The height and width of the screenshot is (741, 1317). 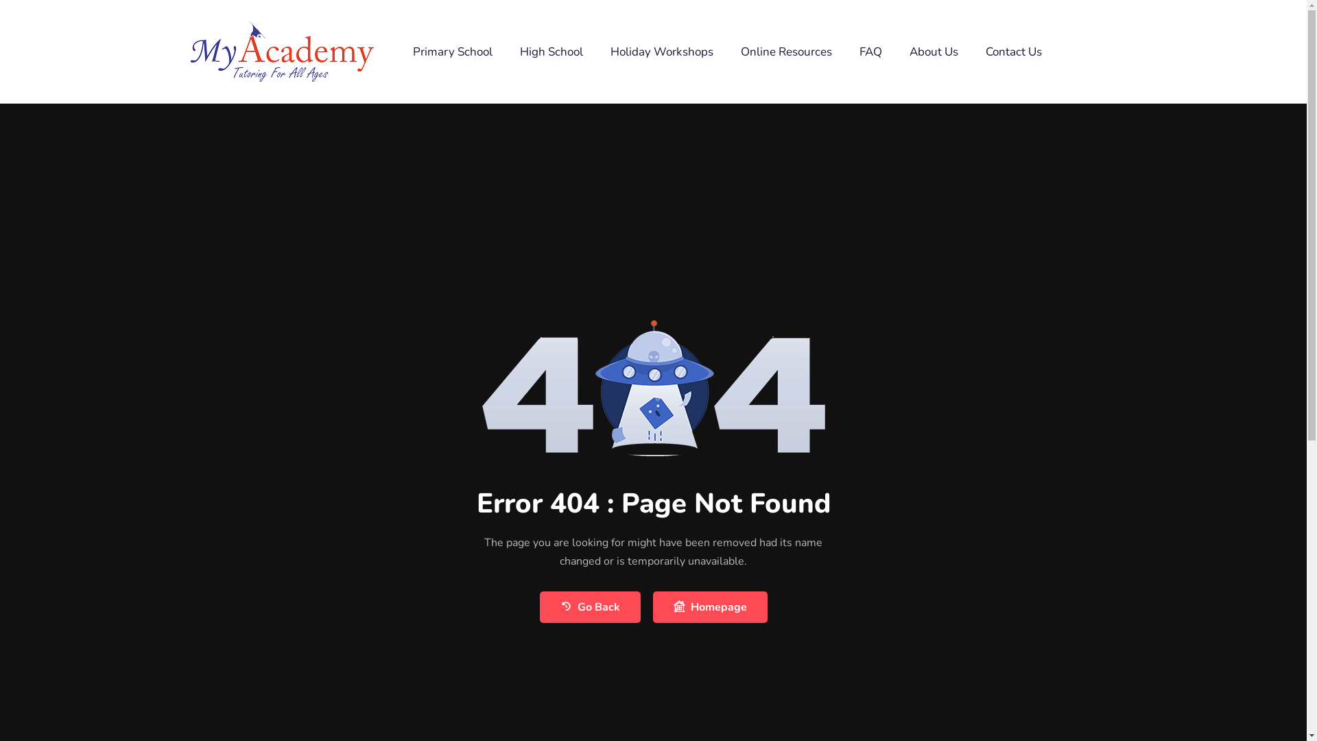 What do you see at coordinates (551, 51) in the screenshot?
I see `High School` at bounding box center [551, 51].